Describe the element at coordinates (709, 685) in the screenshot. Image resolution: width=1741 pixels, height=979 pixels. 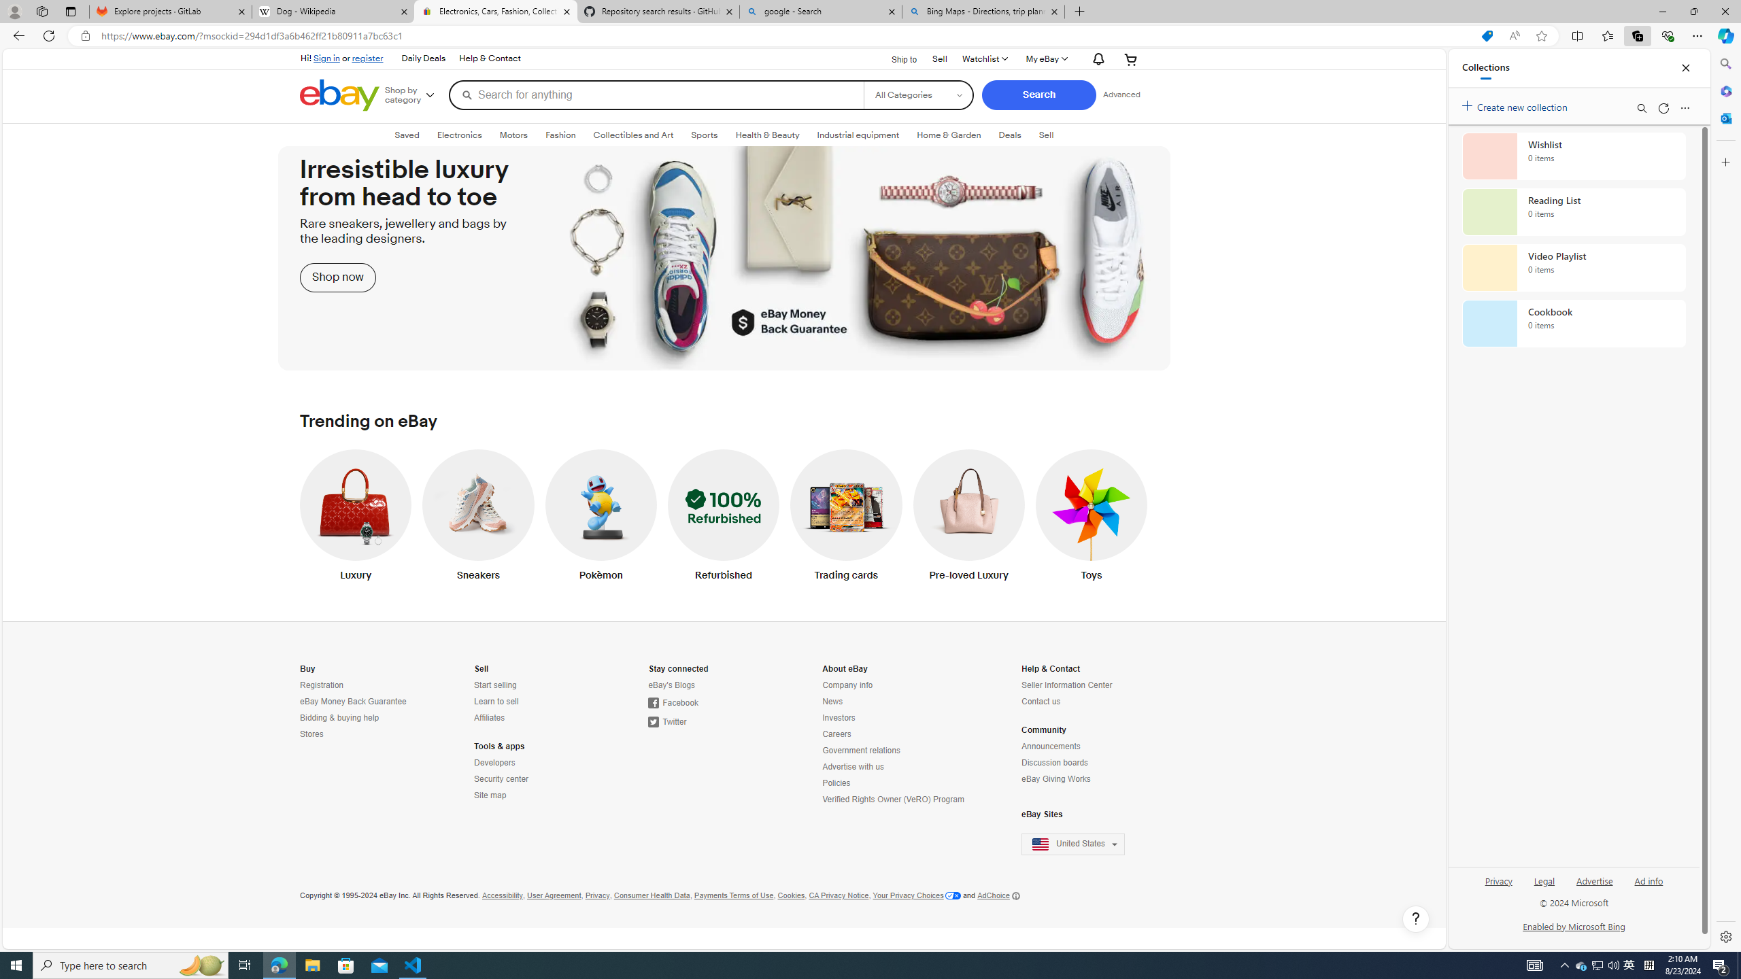
I see `eBay's Blogs` at that location.